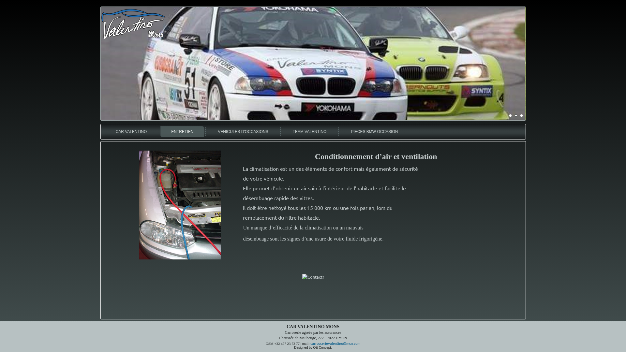  What do you see at coordinates (243, 132) in the screenshot?
I see `VEHICULES D'OCCASIONS` at bounding box center [243, 132].